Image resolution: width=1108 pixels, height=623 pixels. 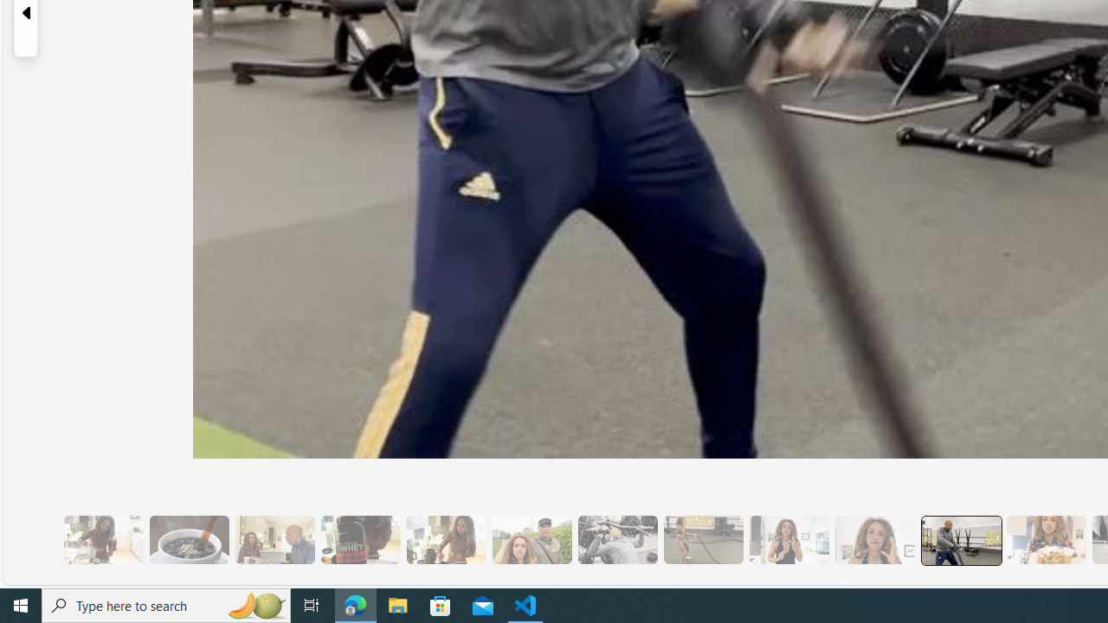 What do you see at coordinates (274, 540) in the screenshot?
I see `5 She Eats Less Than Her Husband` at bounding box center [274, 540].